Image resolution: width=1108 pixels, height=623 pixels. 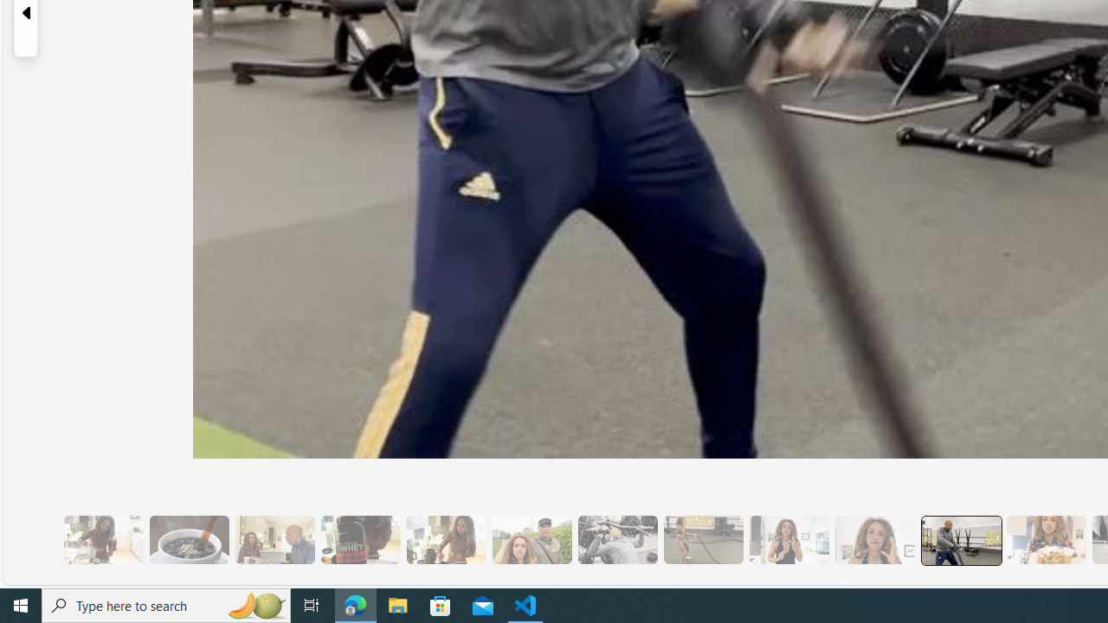 What do you see at coordinates (274, 540) in the screenshot?
I see `5 She Eats Less Than Her Husband` at bounding box center [274, 540].